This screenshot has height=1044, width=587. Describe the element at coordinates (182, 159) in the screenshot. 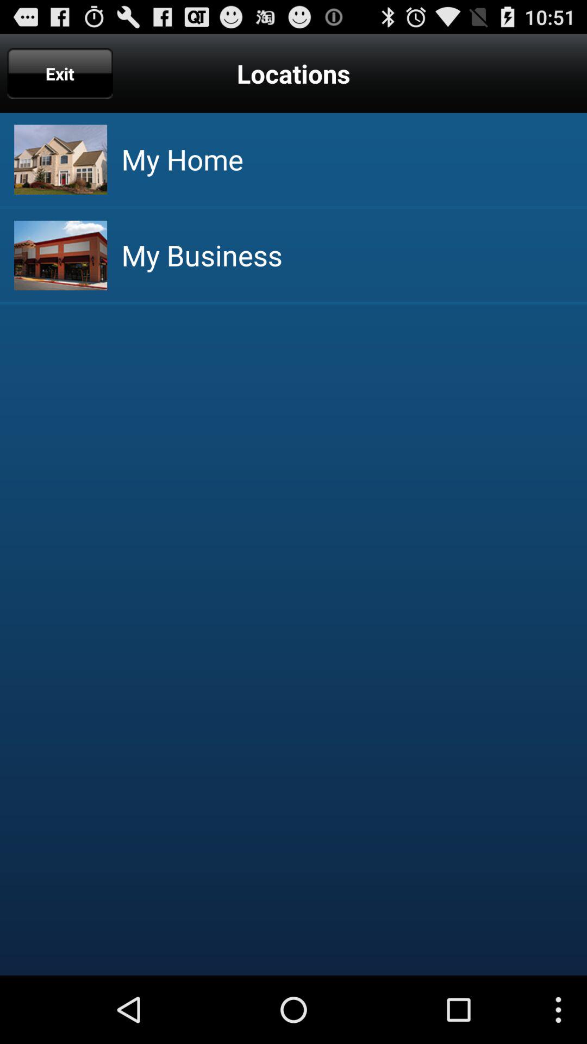

I see `press the icon below the locations` at that location.